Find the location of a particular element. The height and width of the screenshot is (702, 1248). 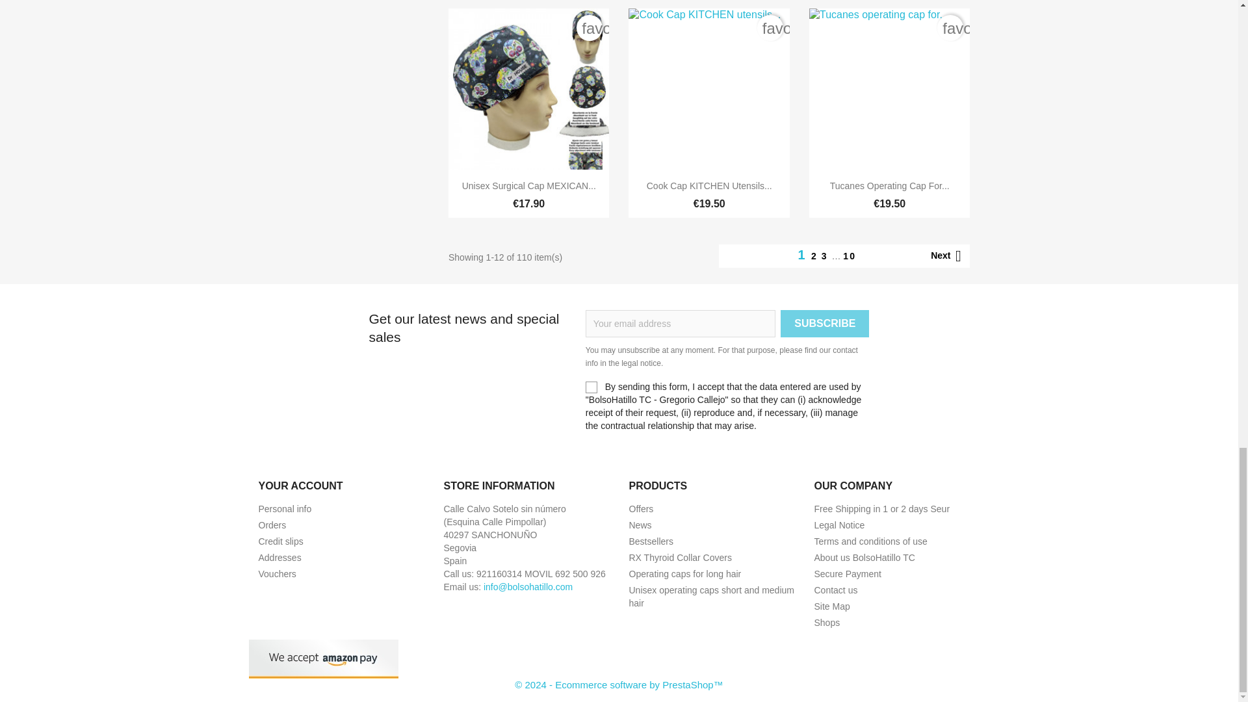

Subscribe is located at coordinates (824, 324).